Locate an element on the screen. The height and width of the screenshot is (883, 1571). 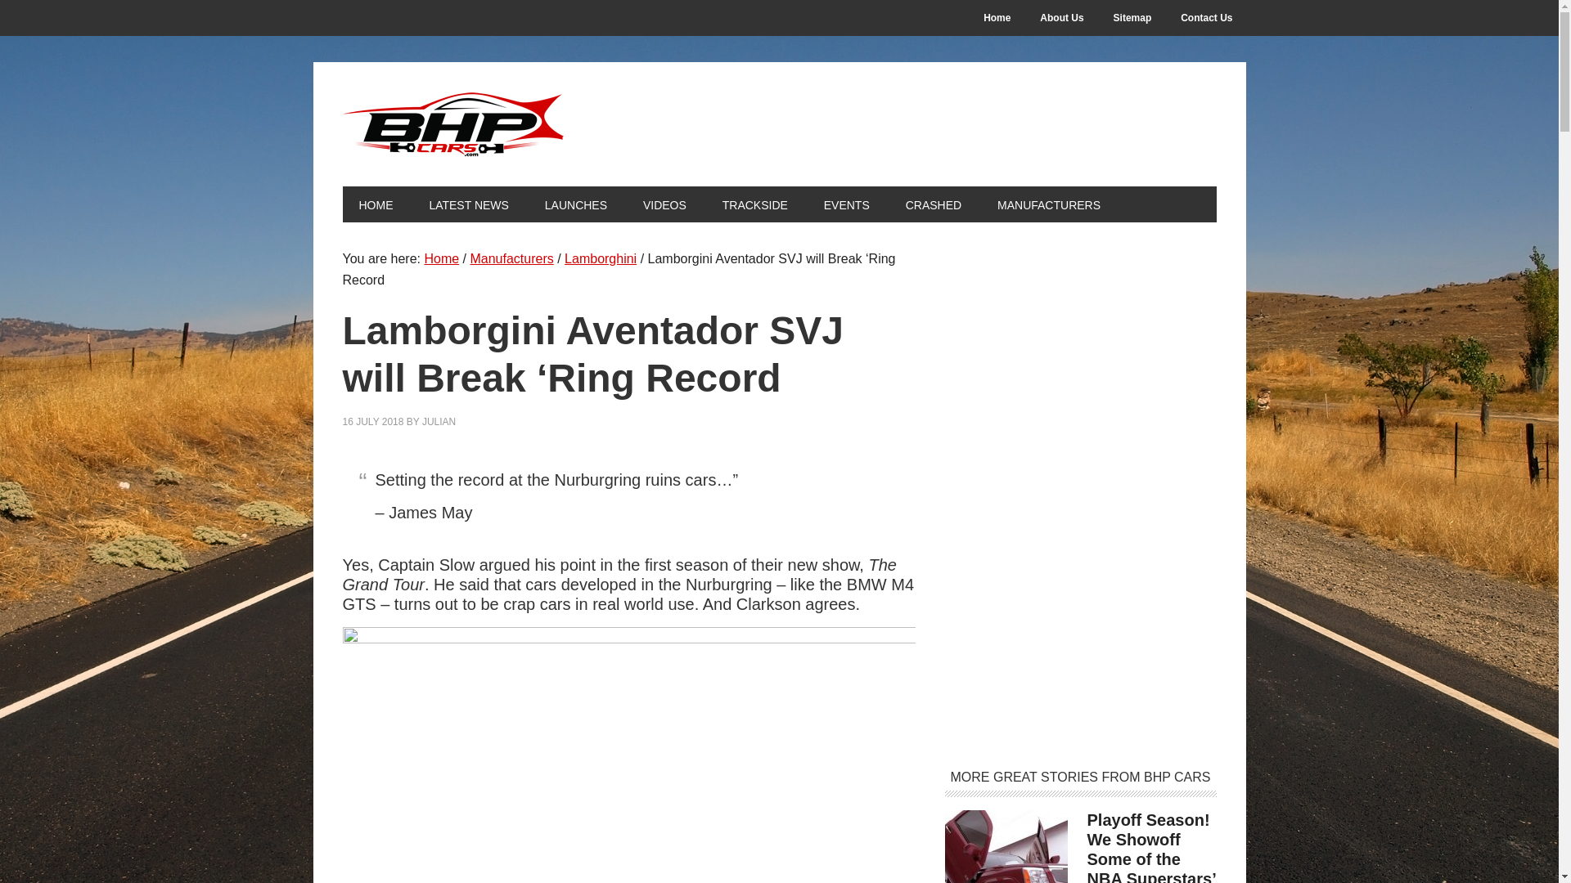
CRASHED is located at coordinates (933, 204).